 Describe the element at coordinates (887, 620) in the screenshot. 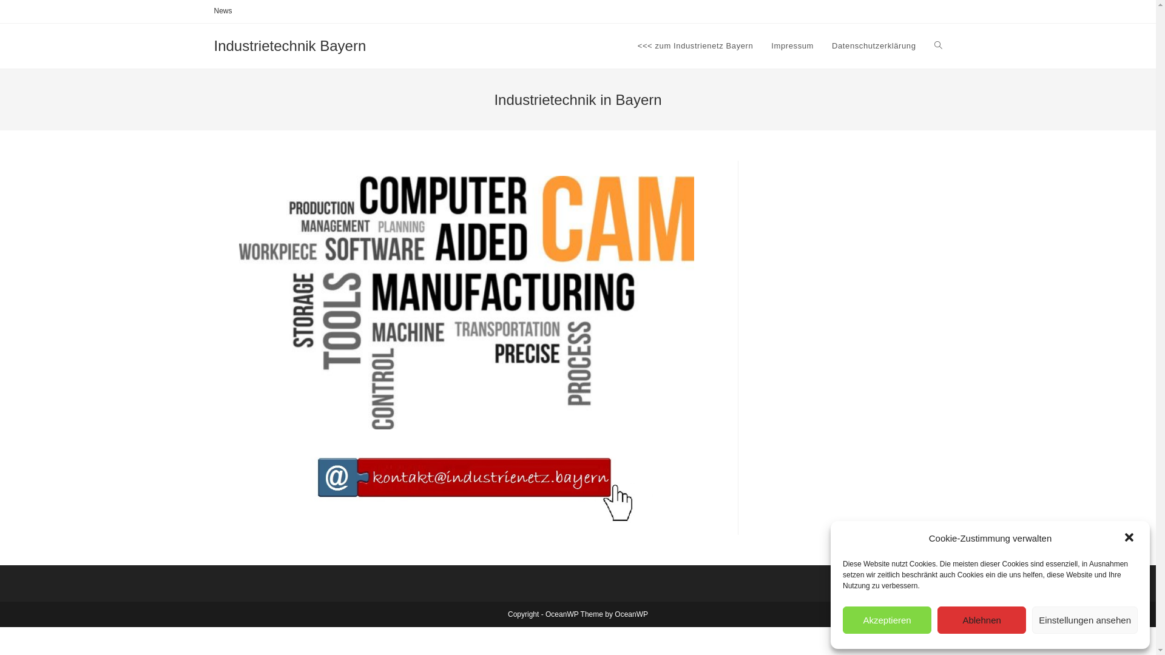

I see `Akzeptieren` at that location.